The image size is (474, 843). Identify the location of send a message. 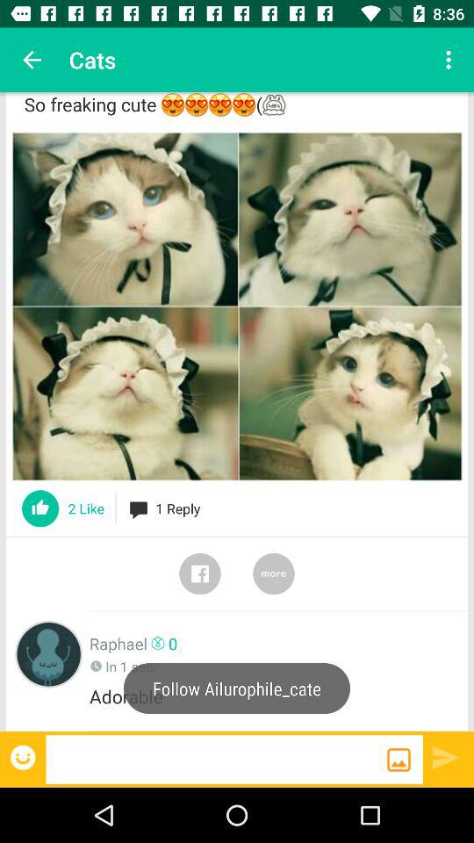
(216, 759).